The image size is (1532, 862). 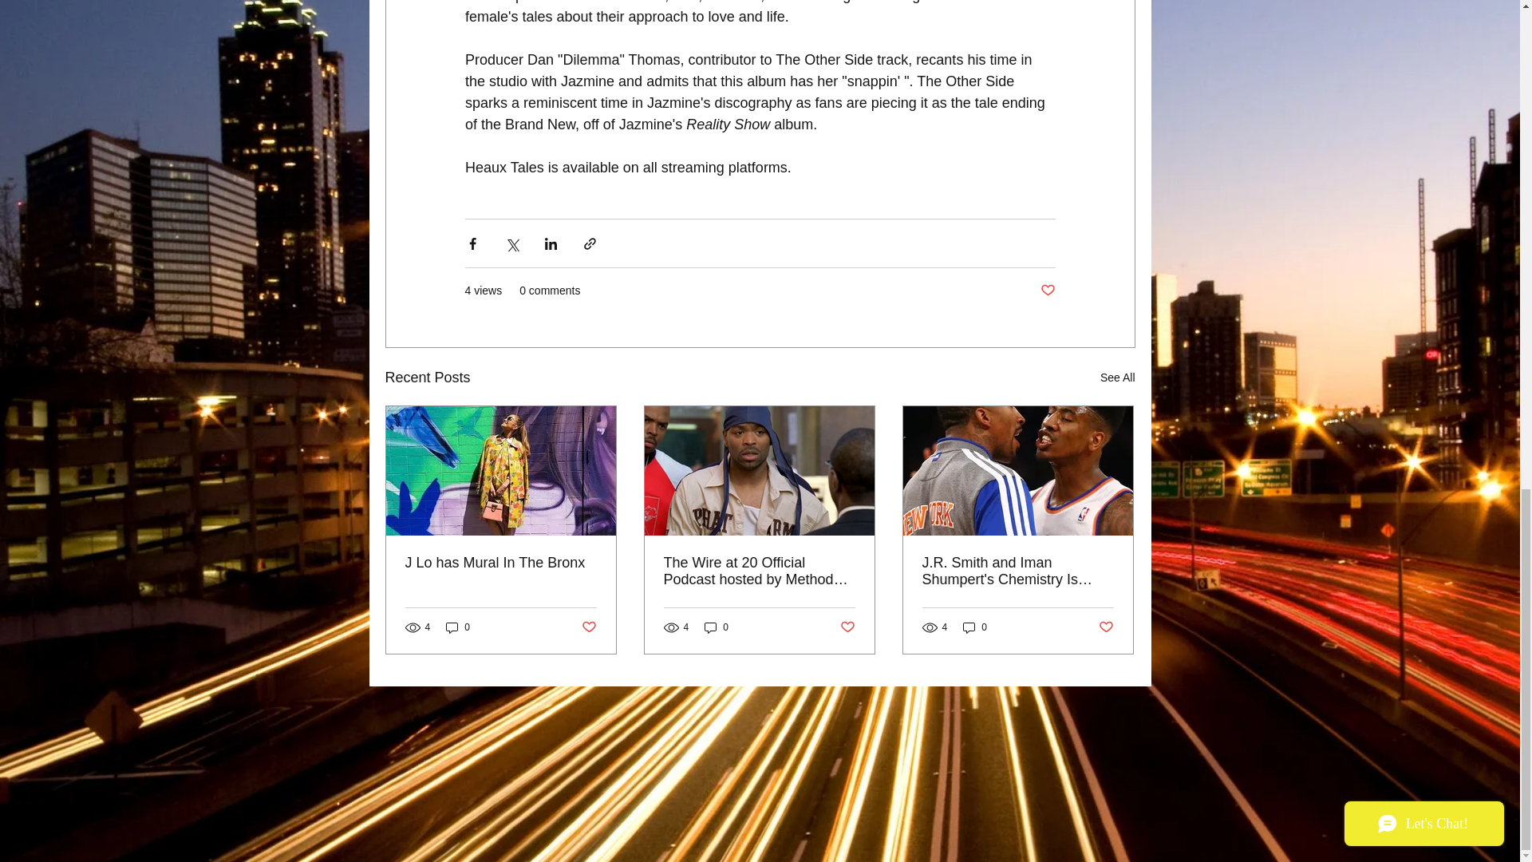 I want to click on 0, so click(x=458, y=627).